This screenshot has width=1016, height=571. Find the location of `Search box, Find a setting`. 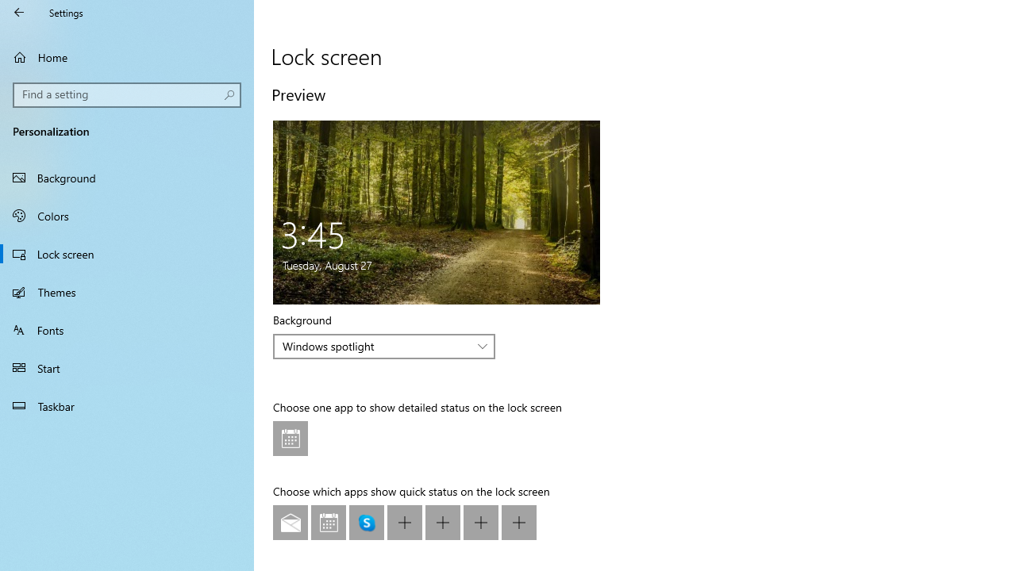

Search box, Find a setting is located at coordinates (127, 95).